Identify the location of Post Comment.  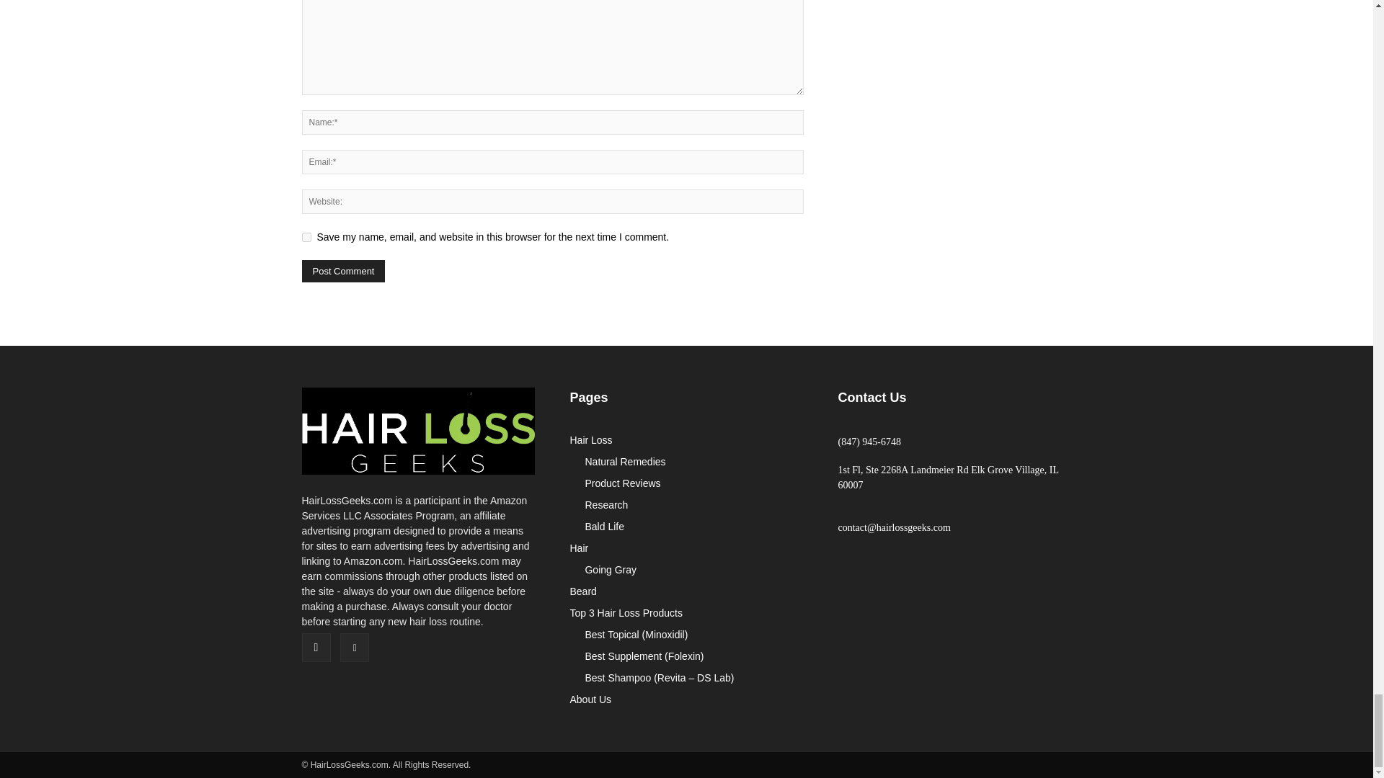
(343, 271).